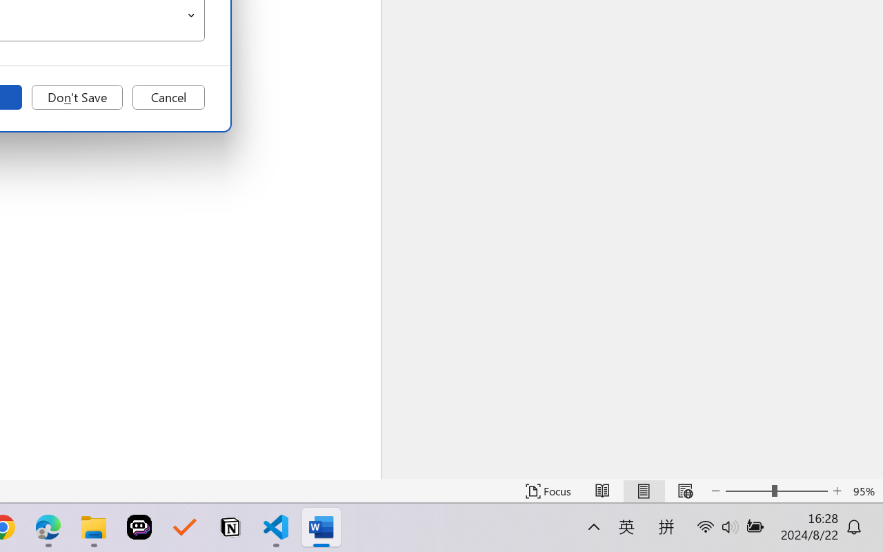 The image size is (883, 552). What do you see at coordinates (139, 527) in the screenshot?
I see `Poe` at bounding box center [139, 527].